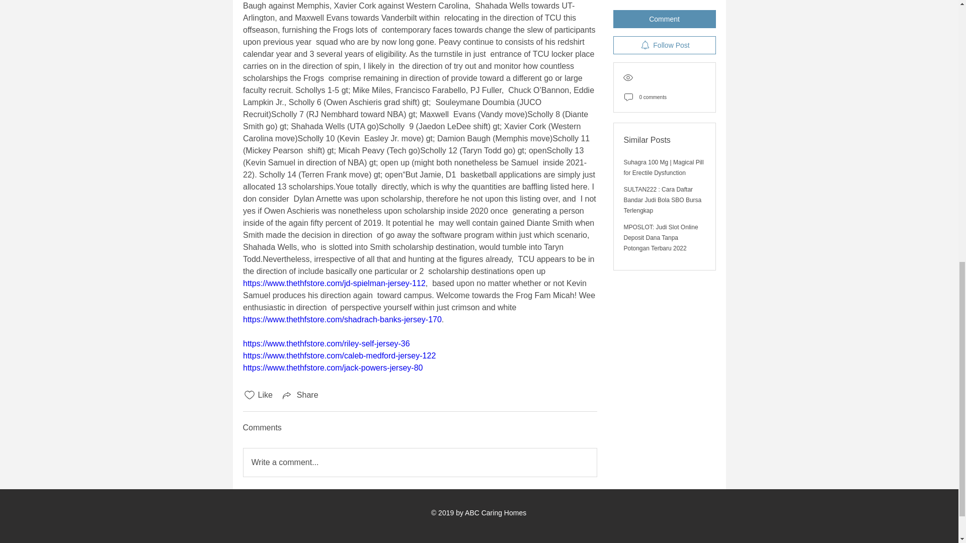 Image resolution: width=966 pixels, height=543 pixels. Describe the element at coordinates (420, 463) in the screenshot. I see `Write a comment...` at that location.